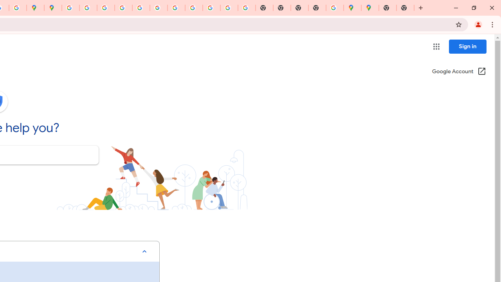 This screenshot has width=501, height=282. What do you see at coordinates (387, 8) in the screenshot?
I see `New Tab` at bounding box center [387, 8].